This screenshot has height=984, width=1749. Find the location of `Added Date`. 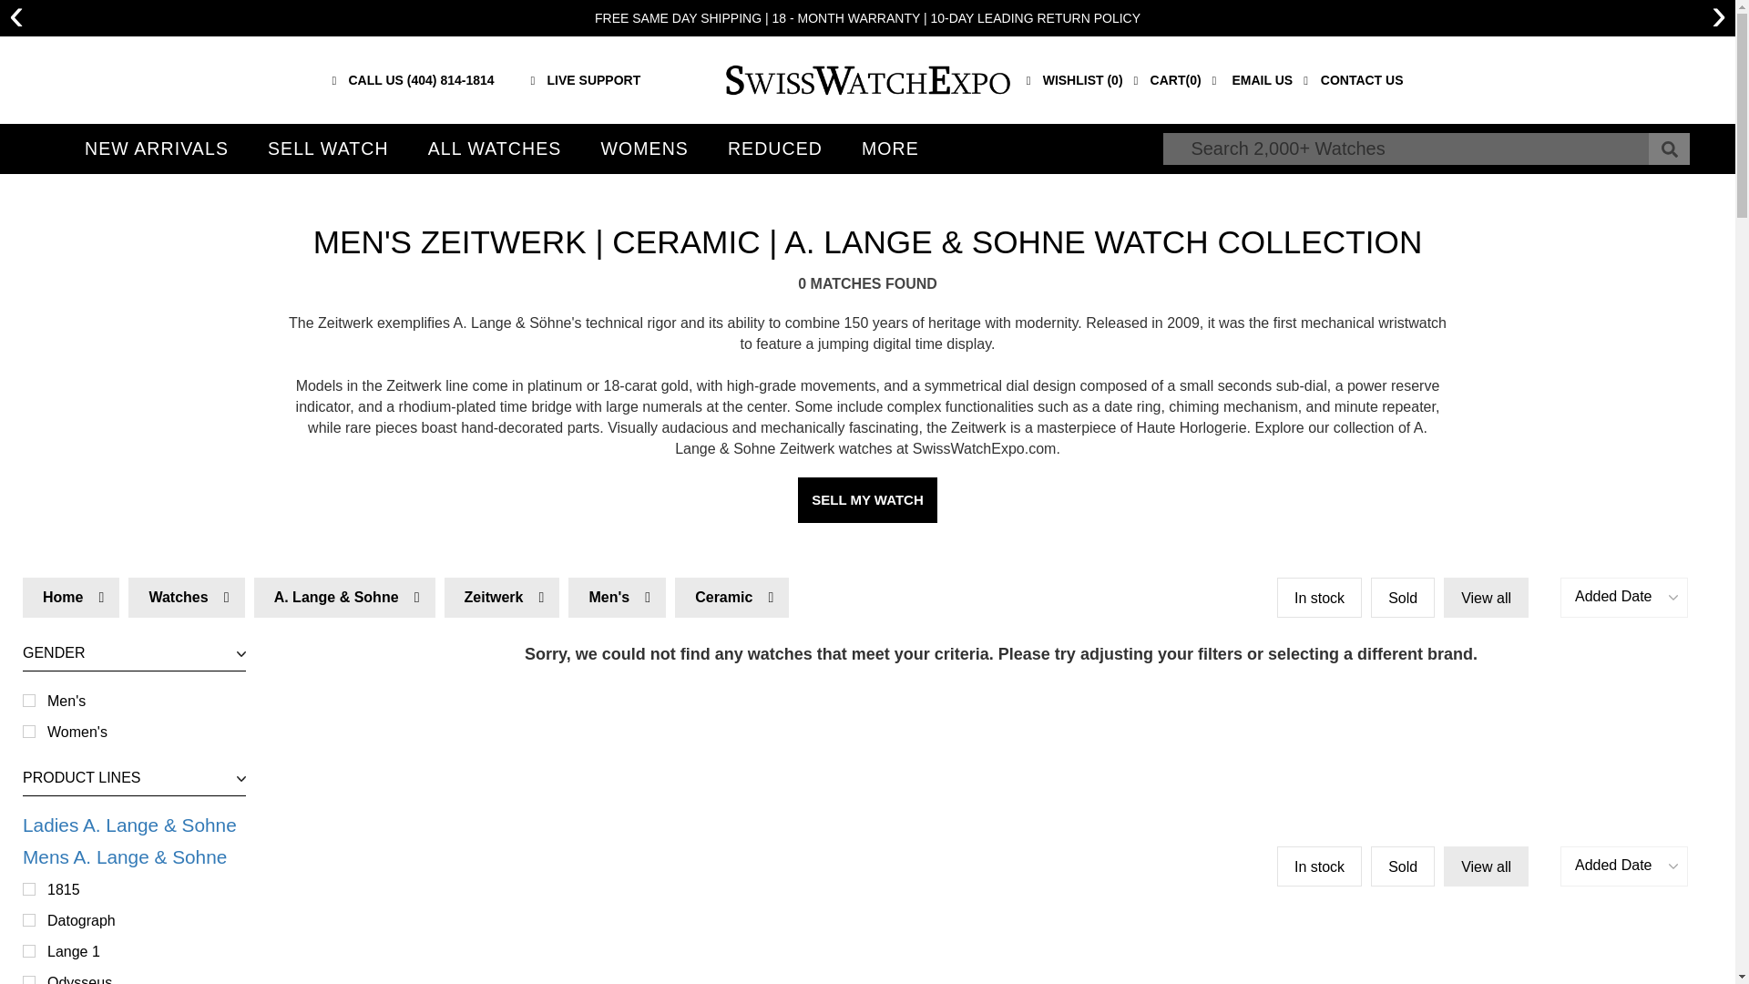

Added Date is located at coordinates (1623, 598).